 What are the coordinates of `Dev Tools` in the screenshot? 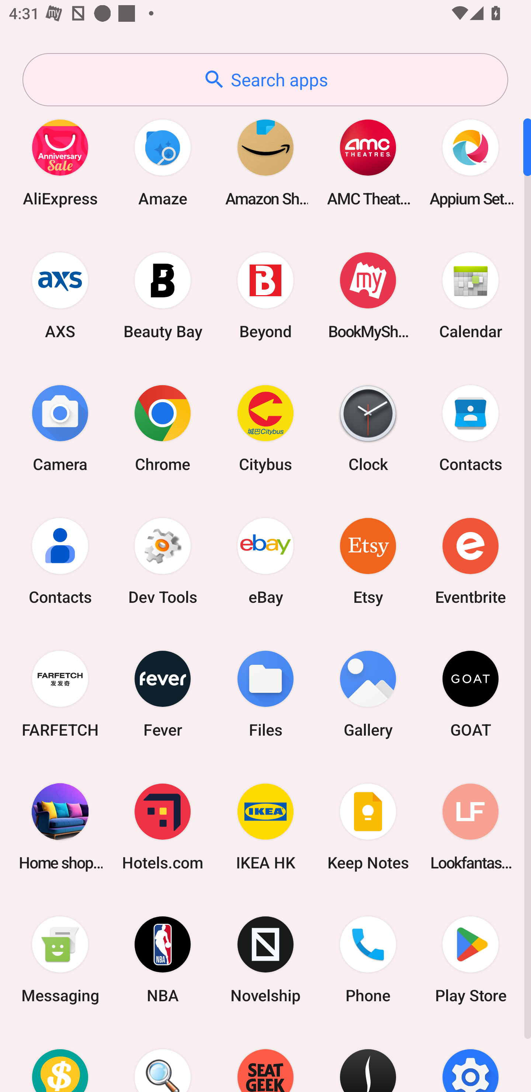 It's located at (163, 561).